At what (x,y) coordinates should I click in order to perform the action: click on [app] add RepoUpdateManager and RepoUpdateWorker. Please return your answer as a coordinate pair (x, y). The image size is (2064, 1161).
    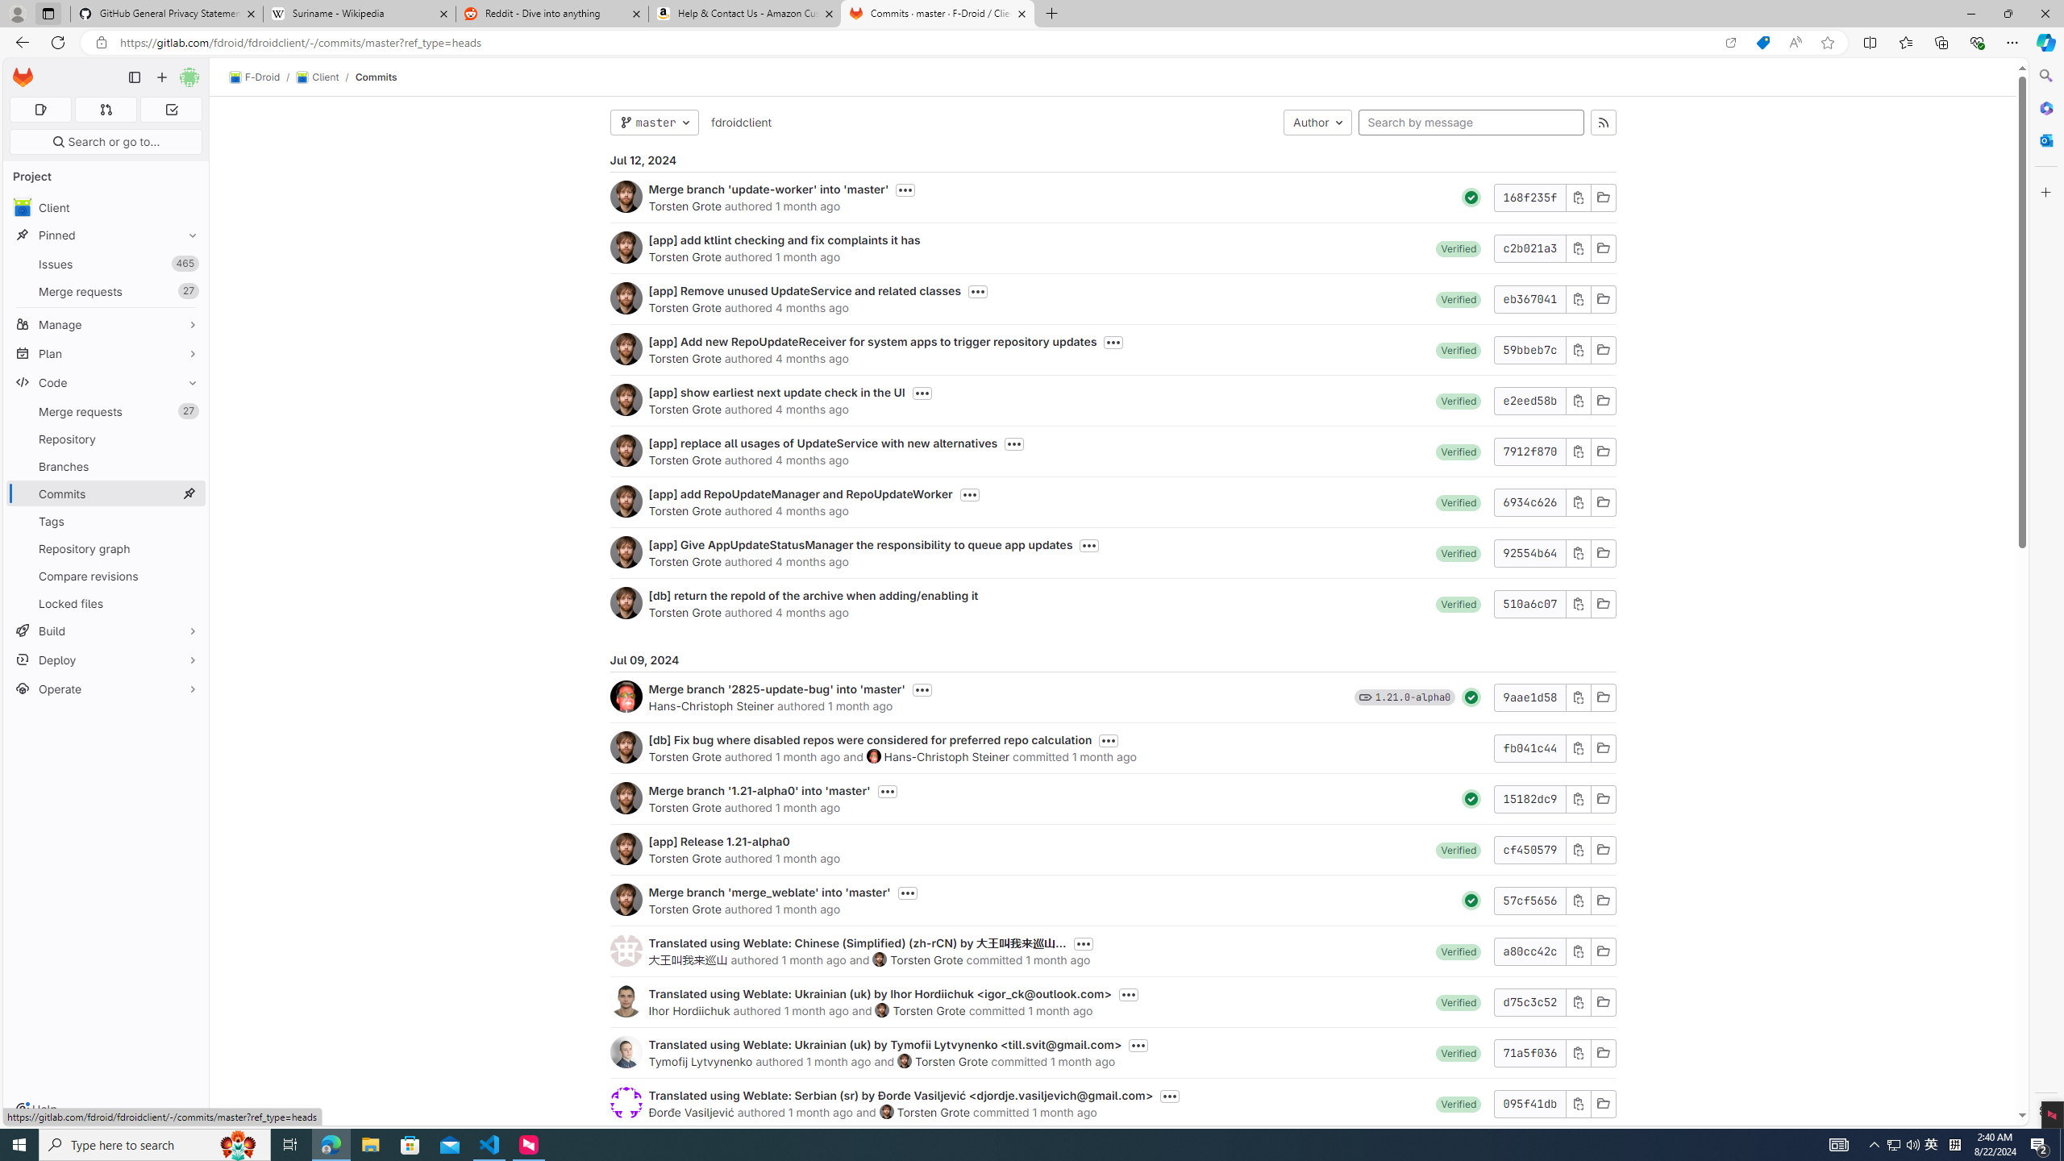
    Looking at the image, I should click on (800, 493).